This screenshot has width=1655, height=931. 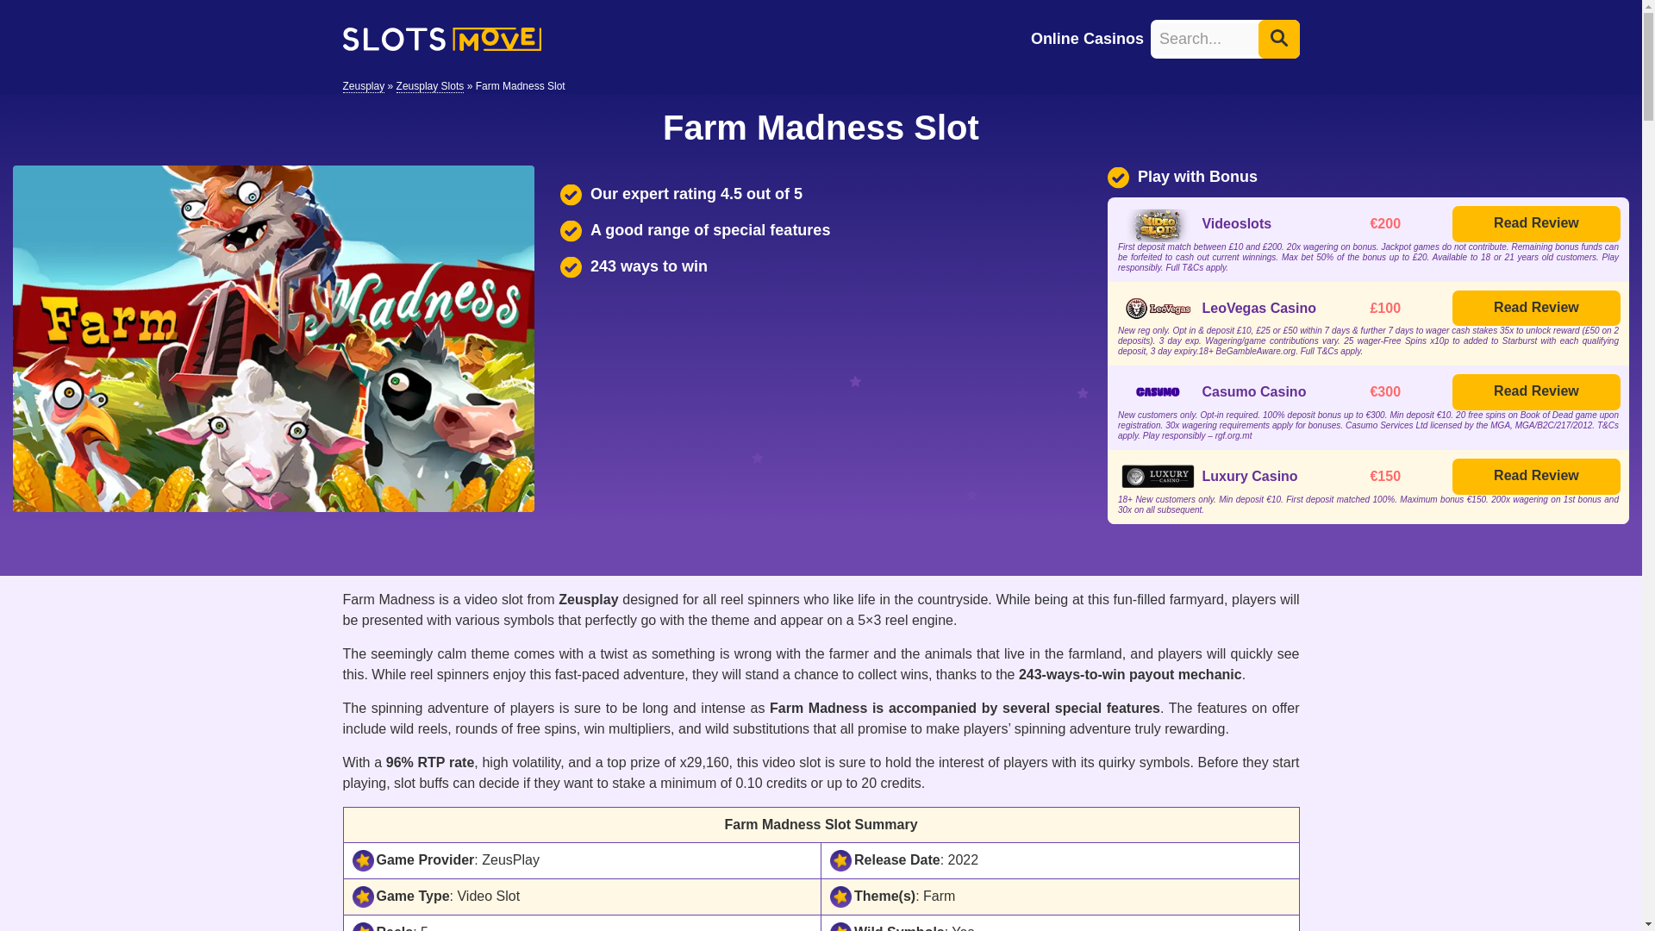 I want to click on Search, so click(x=1278, y=38).